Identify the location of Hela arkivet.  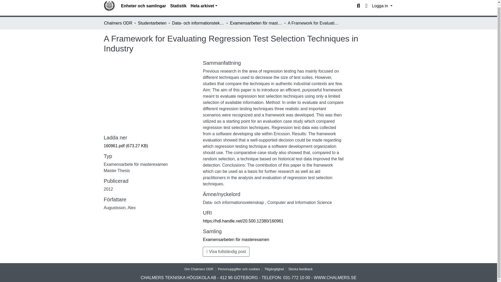
(204, 6).